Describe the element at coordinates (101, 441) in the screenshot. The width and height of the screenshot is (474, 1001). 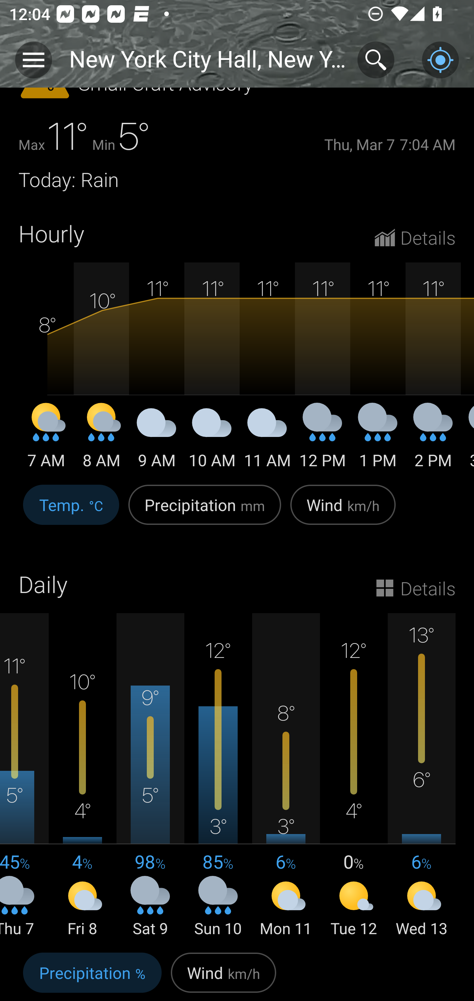
I see `8 AM` at that location.